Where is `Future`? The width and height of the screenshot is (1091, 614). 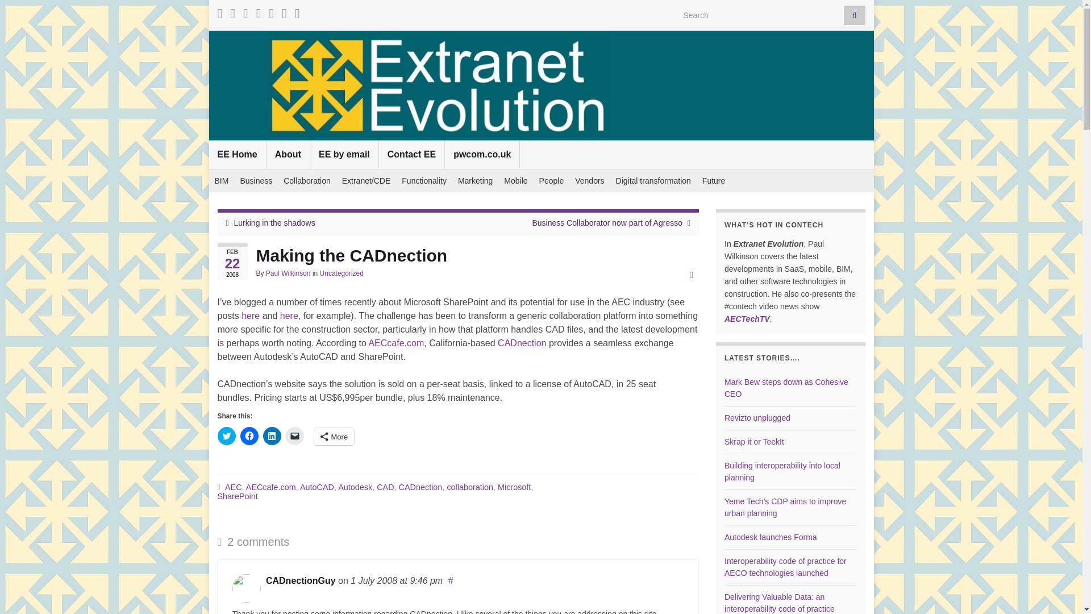
Future is located at coordinates (714, 181).